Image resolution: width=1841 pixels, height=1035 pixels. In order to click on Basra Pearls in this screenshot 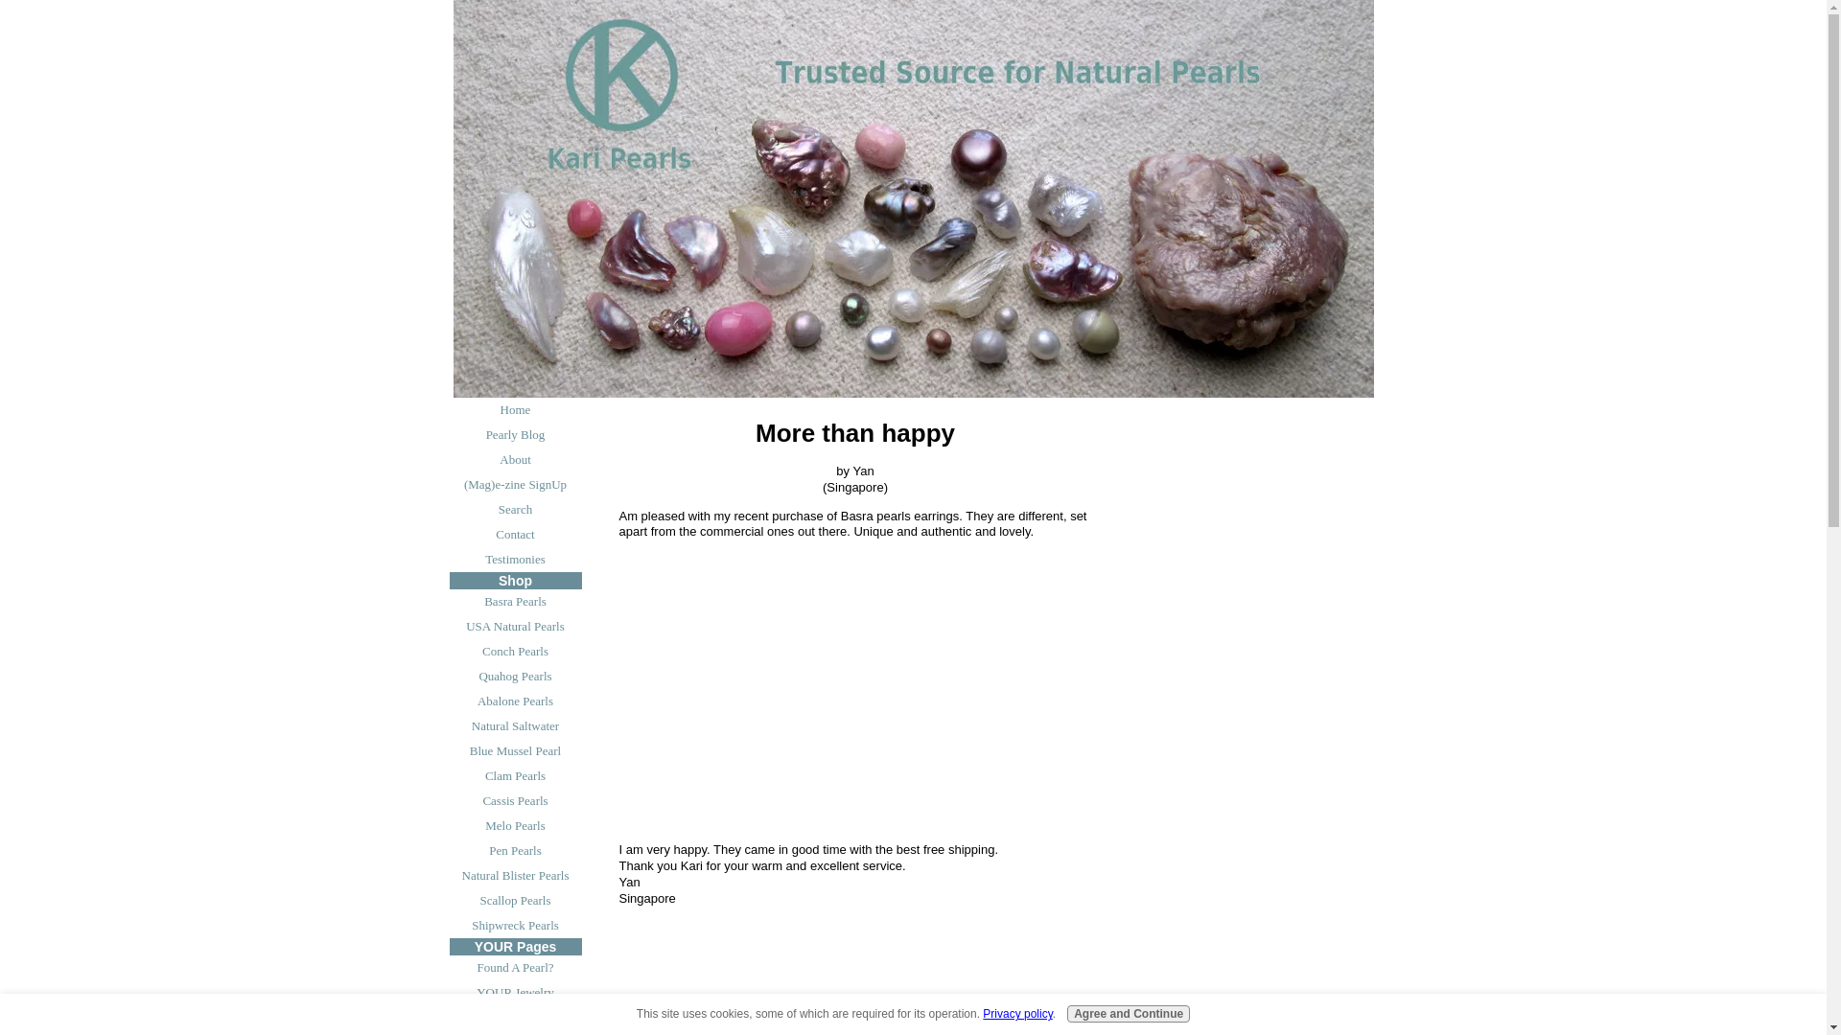, I will do `click(515, 602)`.